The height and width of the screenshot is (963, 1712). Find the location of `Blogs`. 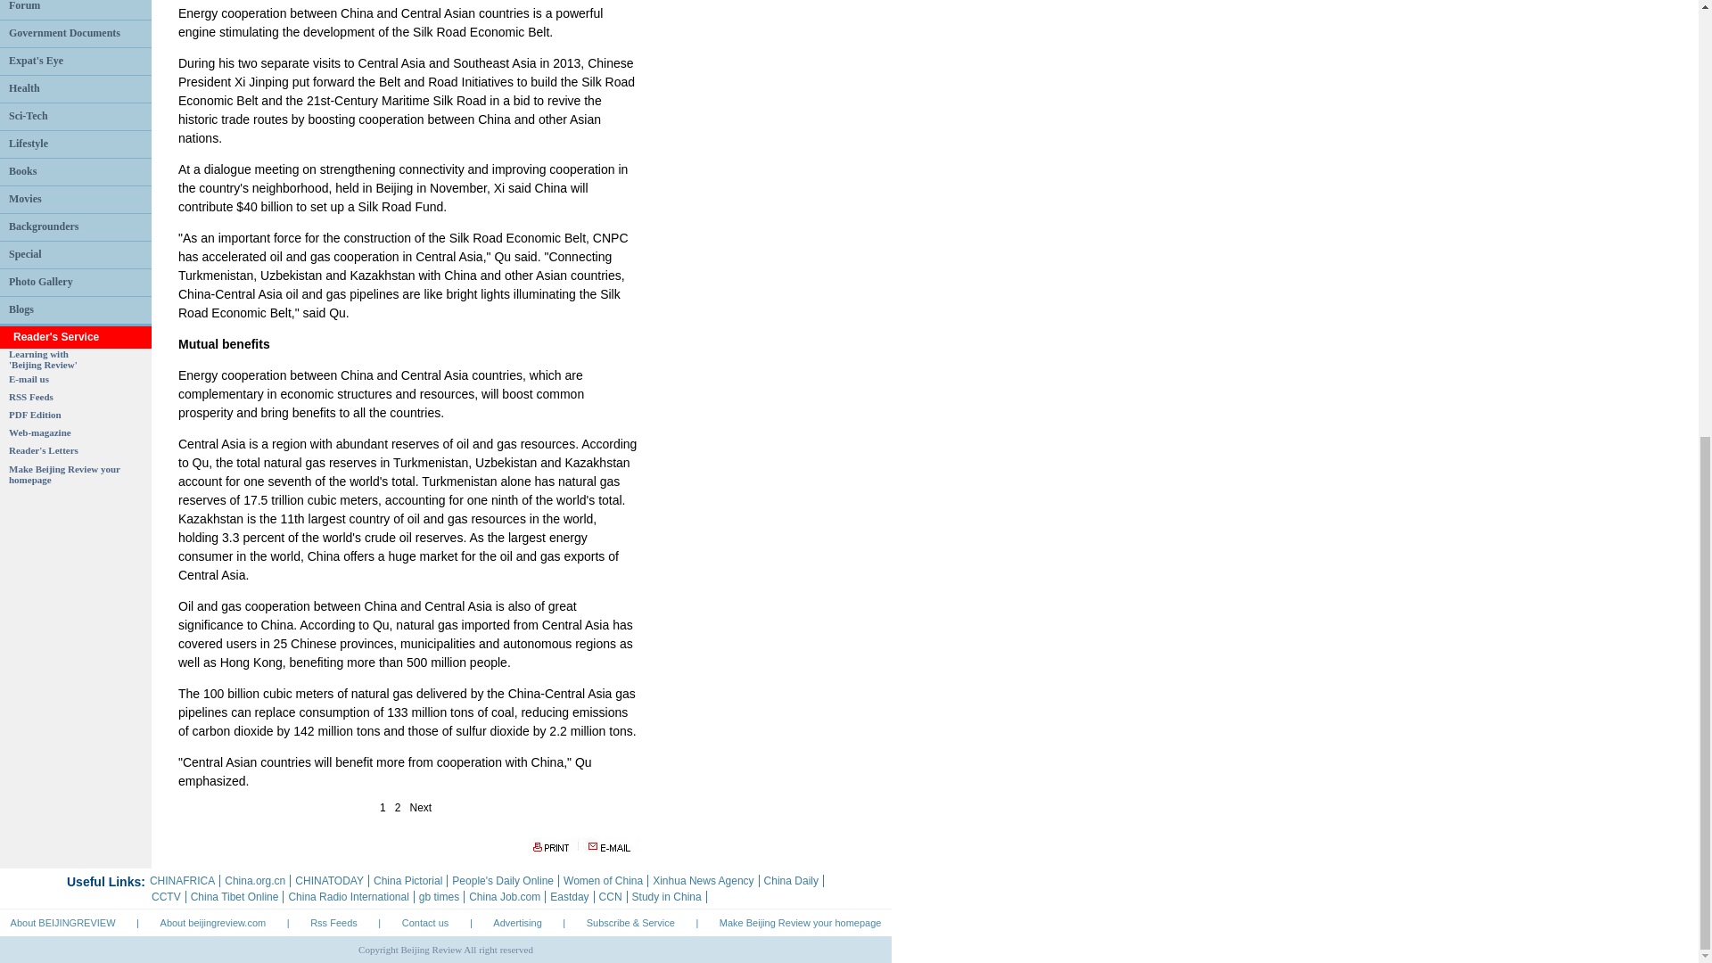

Blogs is located at coordinates (21, 309).